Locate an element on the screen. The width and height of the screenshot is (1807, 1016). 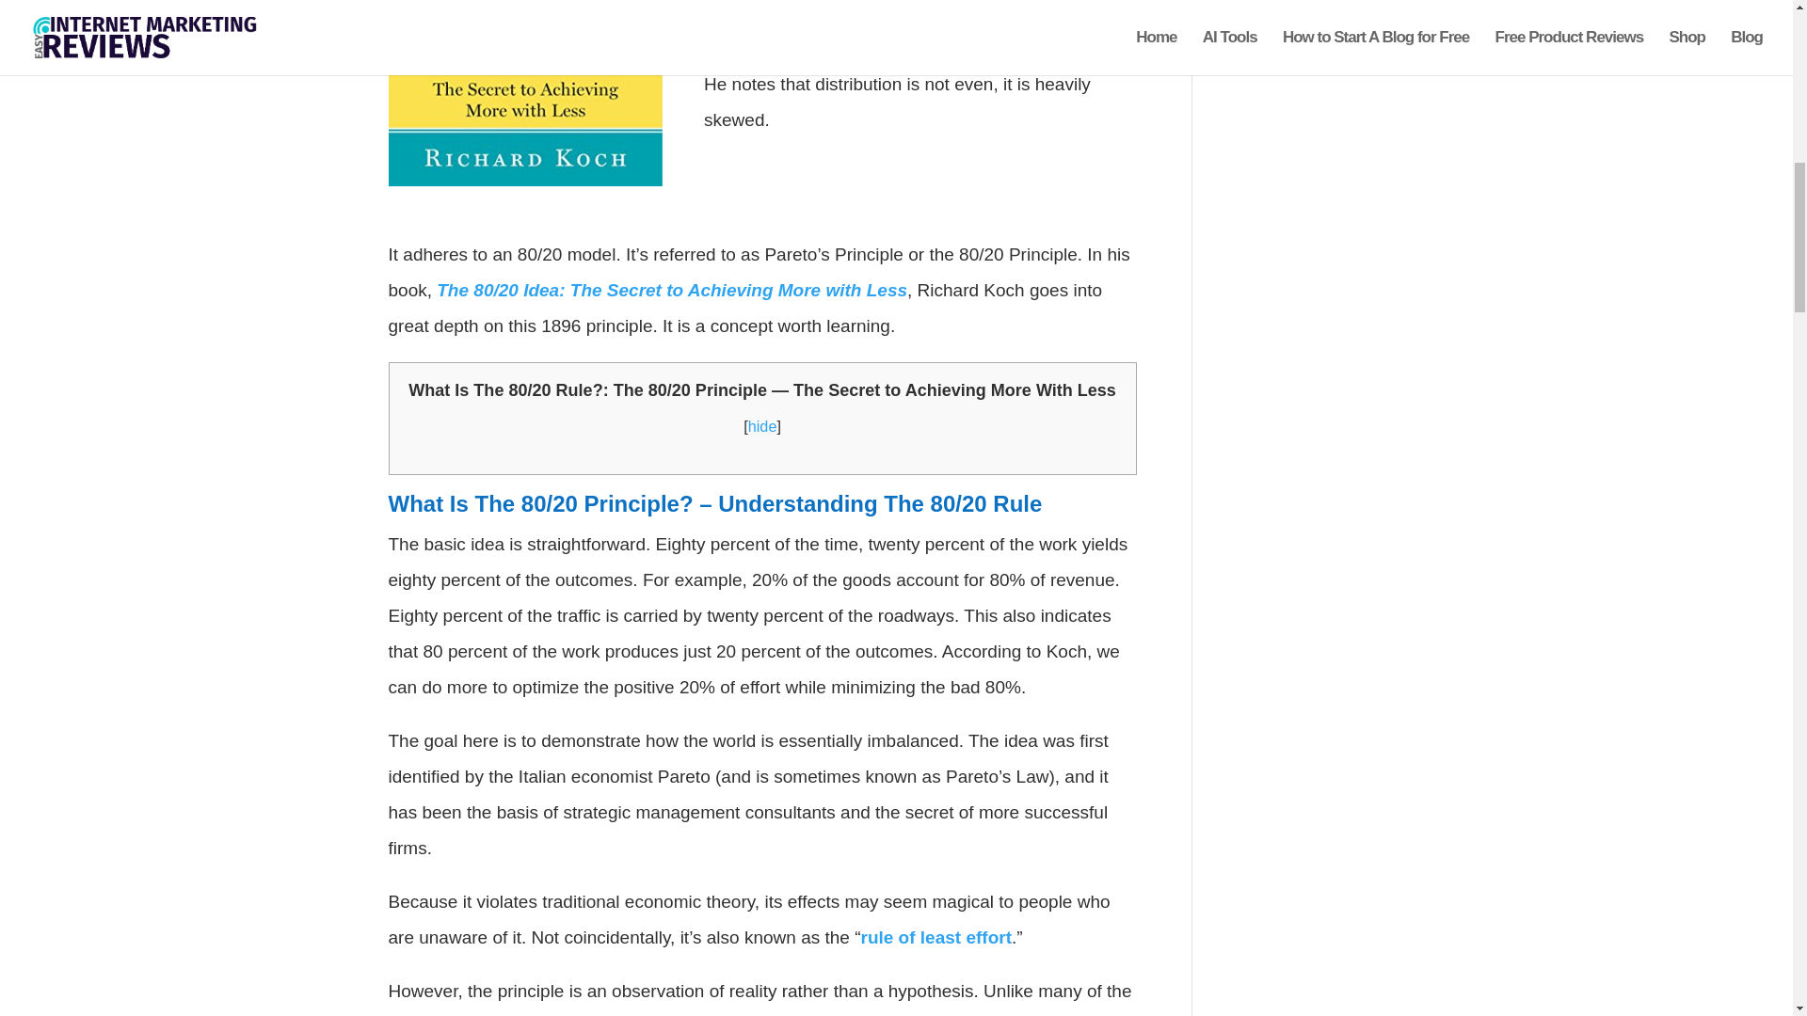
rule of least effort is located at coordinates (935, 937).